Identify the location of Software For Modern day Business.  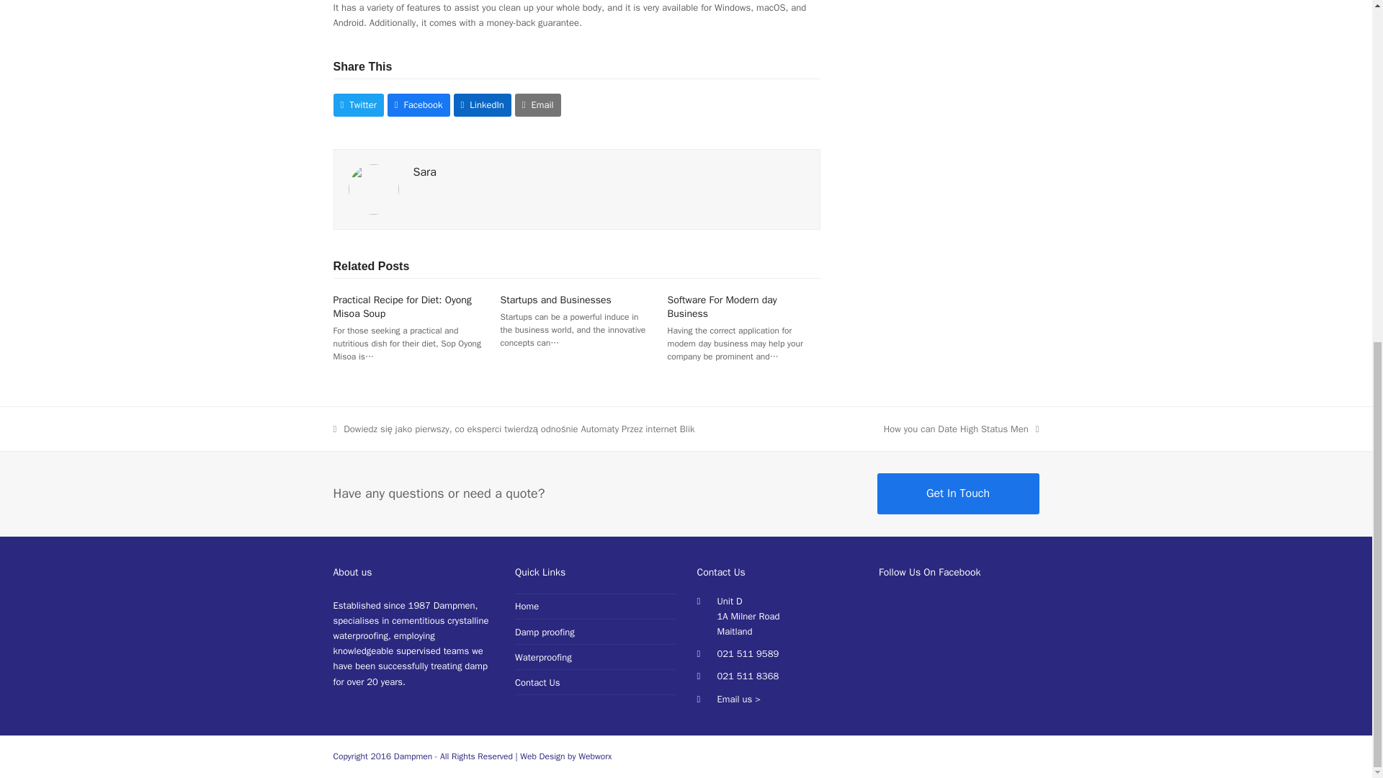
(722, 307).